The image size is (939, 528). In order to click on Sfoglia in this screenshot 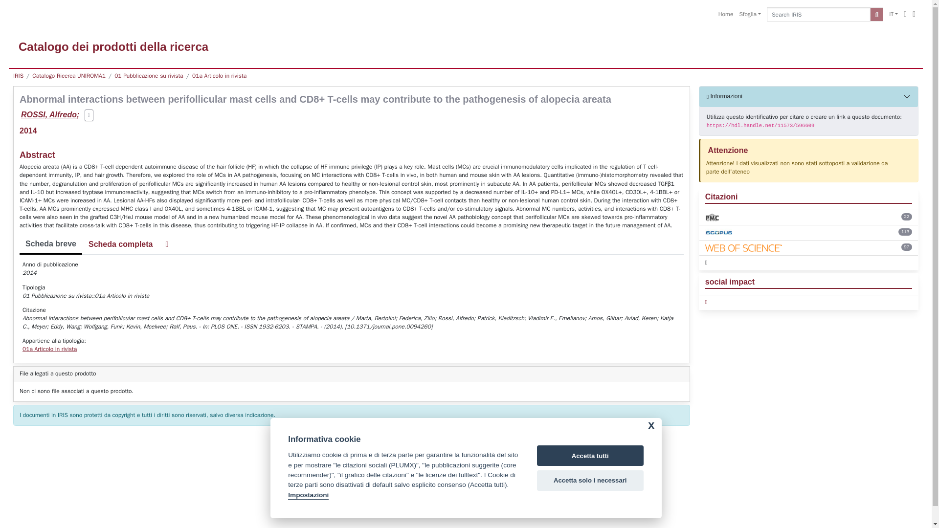, I will do `click(750, 15)`.